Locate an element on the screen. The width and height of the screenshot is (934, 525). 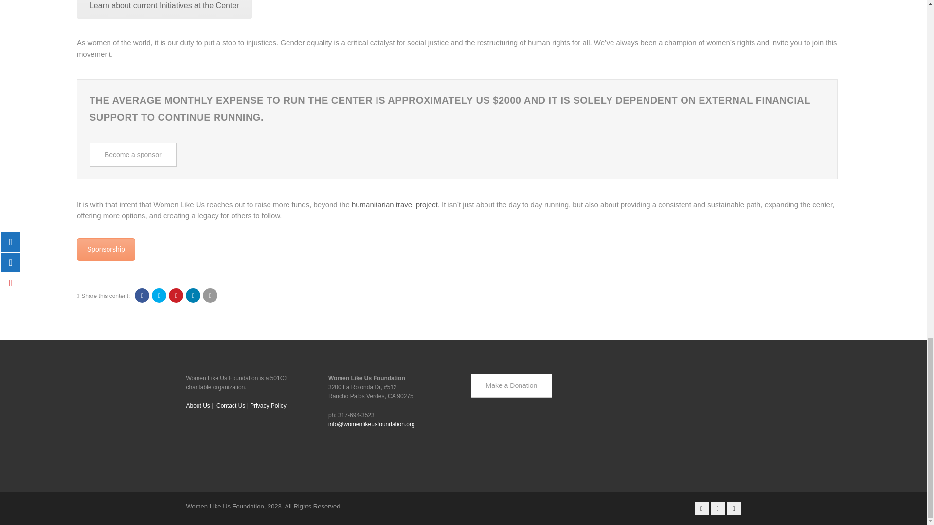
Share on Facebook is located at coordinates (142, 296).